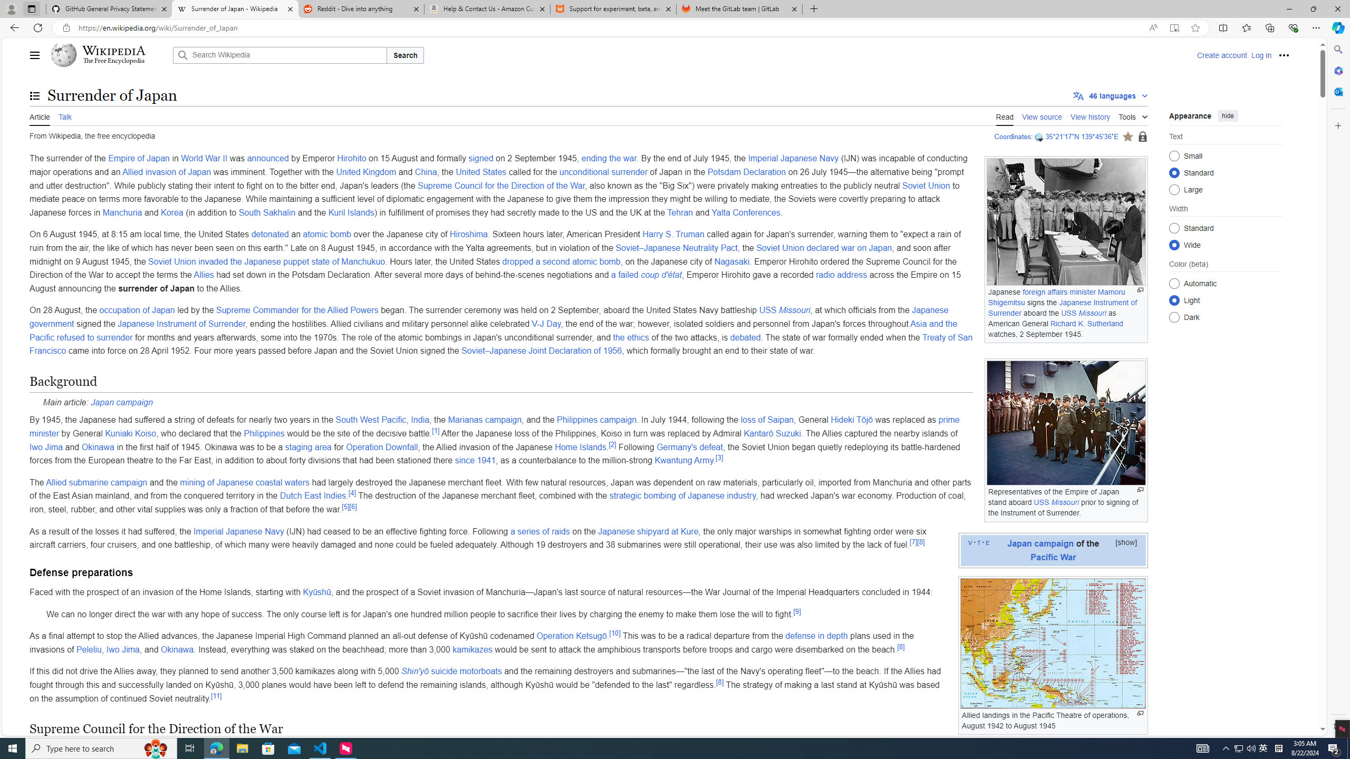  What do you see at coordinates (122, 212) in the screenshot?
I see `Manchuria` at bounding box center [122, 212].